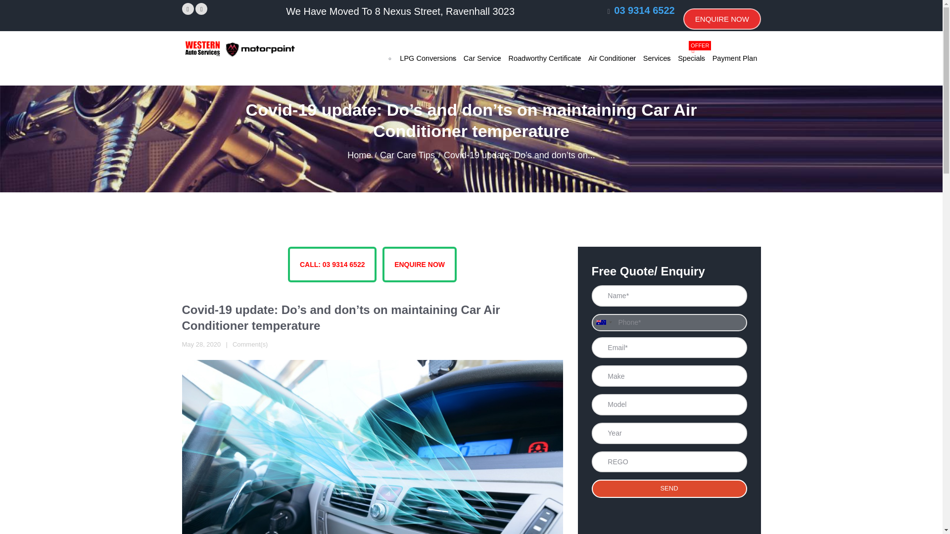 The width and height of the screenshot is (950, 534). I want to click on Roadworthy Certificate, so click(544, 58).